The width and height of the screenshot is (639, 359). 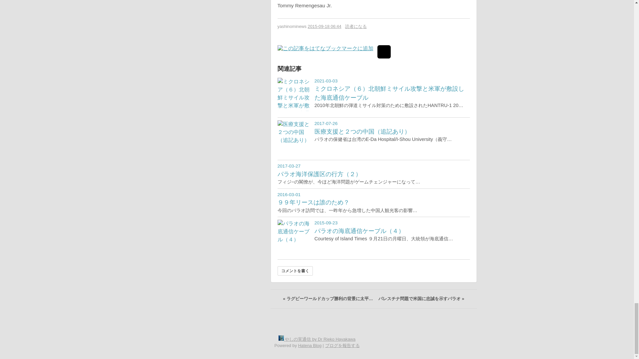 I want to click on 2021-03-02T23:23:38Z, so click(x=326, y=81).